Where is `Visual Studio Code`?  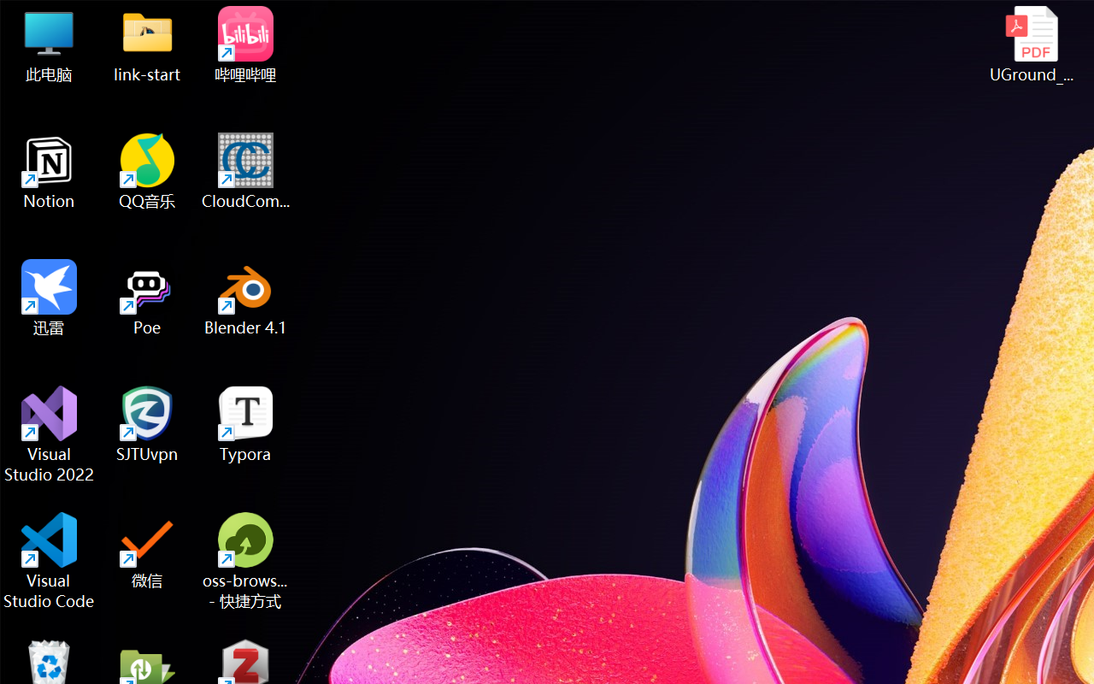 Visual Studio Code is located at coordinates (50, 561).